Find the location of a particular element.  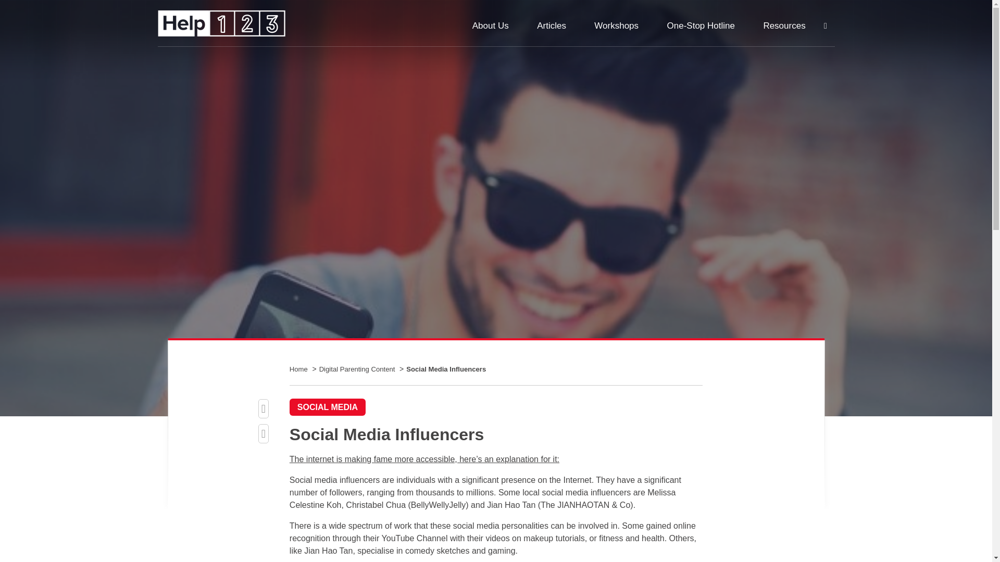

One-Stop Hotline is located at coordinates (701, 25).